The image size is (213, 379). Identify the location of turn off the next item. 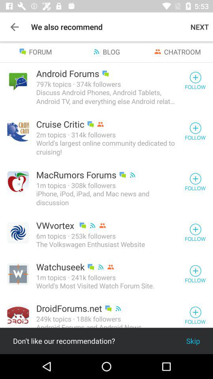
(200, 27).